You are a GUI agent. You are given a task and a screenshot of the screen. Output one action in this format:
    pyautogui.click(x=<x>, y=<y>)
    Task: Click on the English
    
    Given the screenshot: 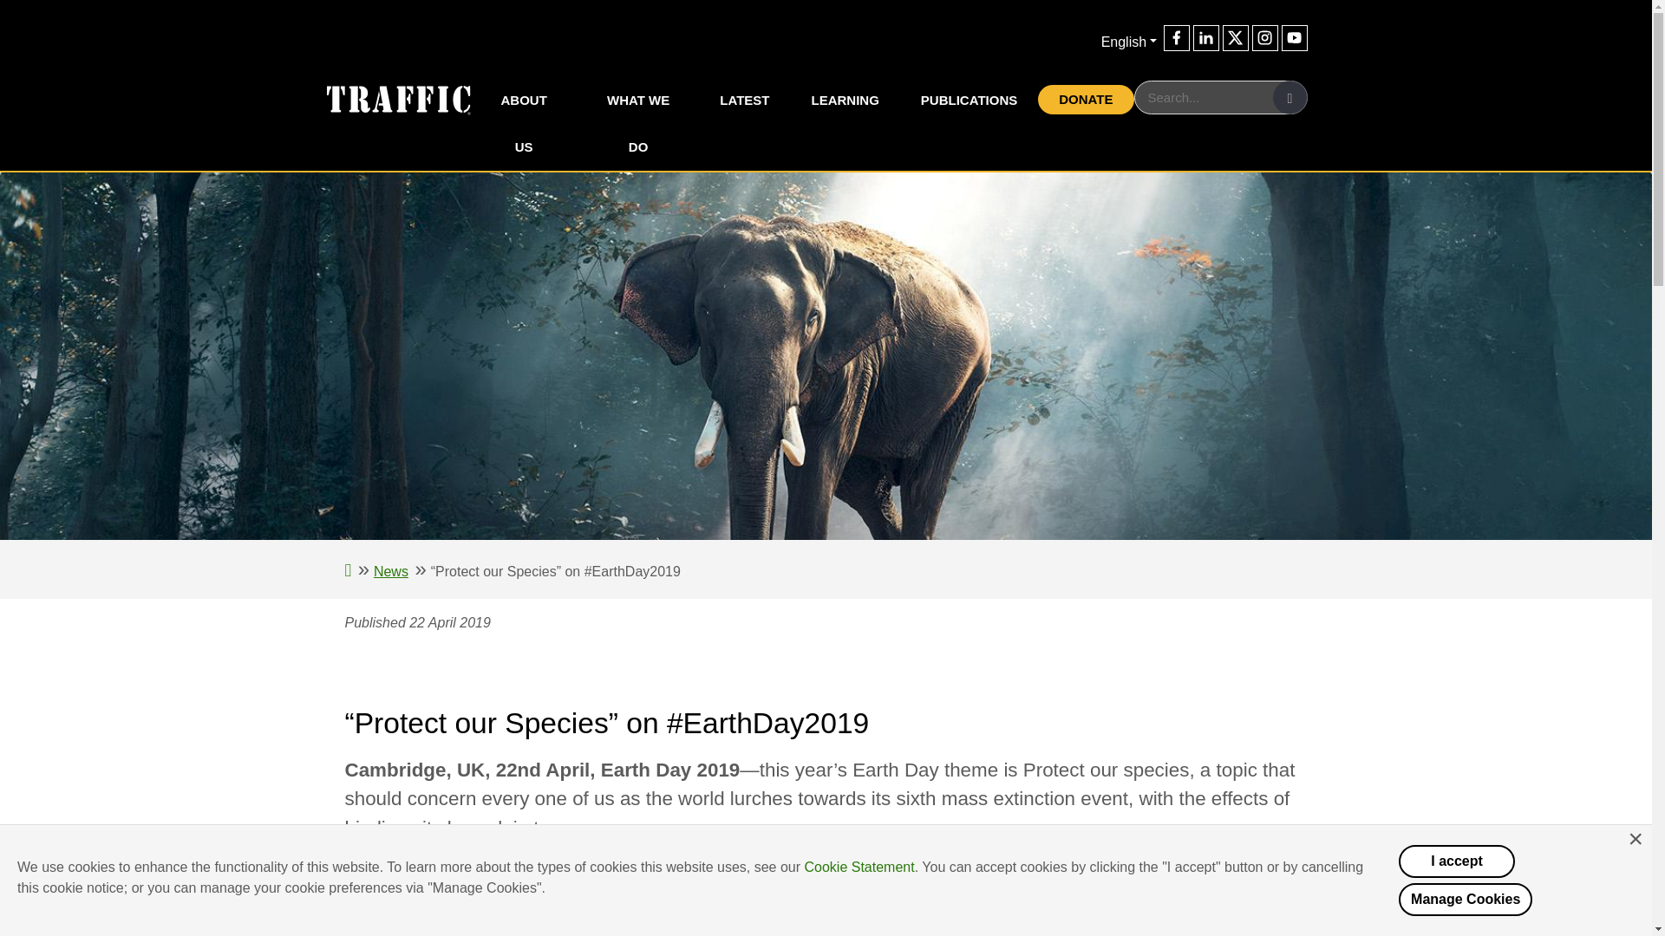 What is the action you would take?
    pyautogui.click(x=1129, y=42)
    